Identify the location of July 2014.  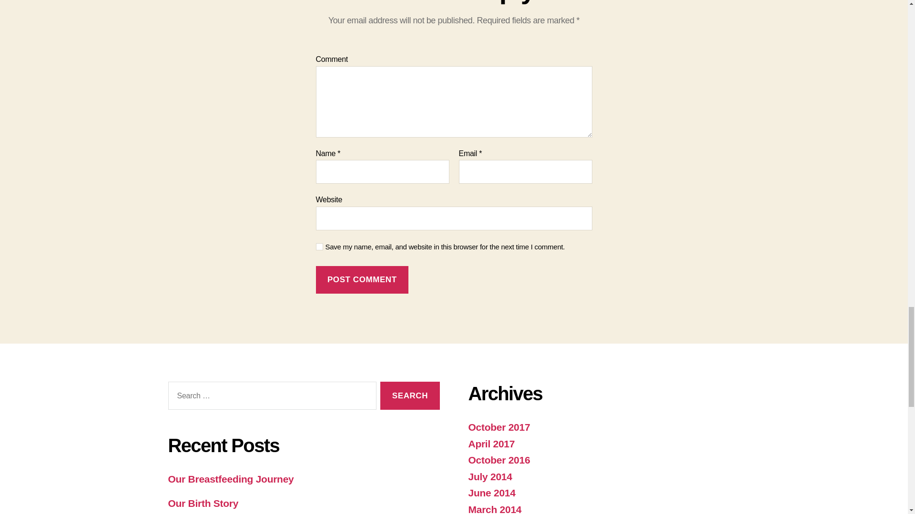
(489, 477).